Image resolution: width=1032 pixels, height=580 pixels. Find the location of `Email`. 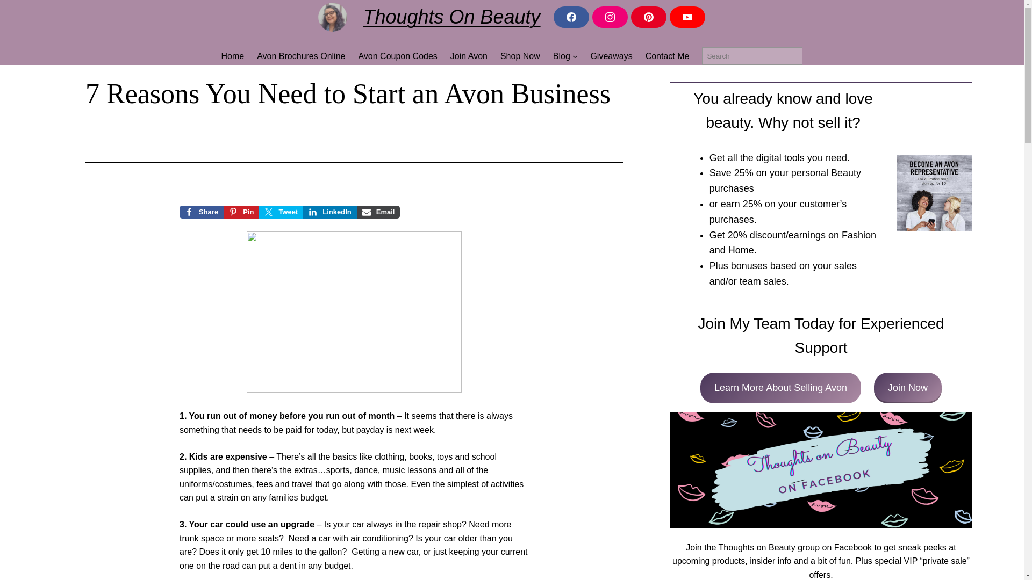

Email is located at coordinates (378, 212).